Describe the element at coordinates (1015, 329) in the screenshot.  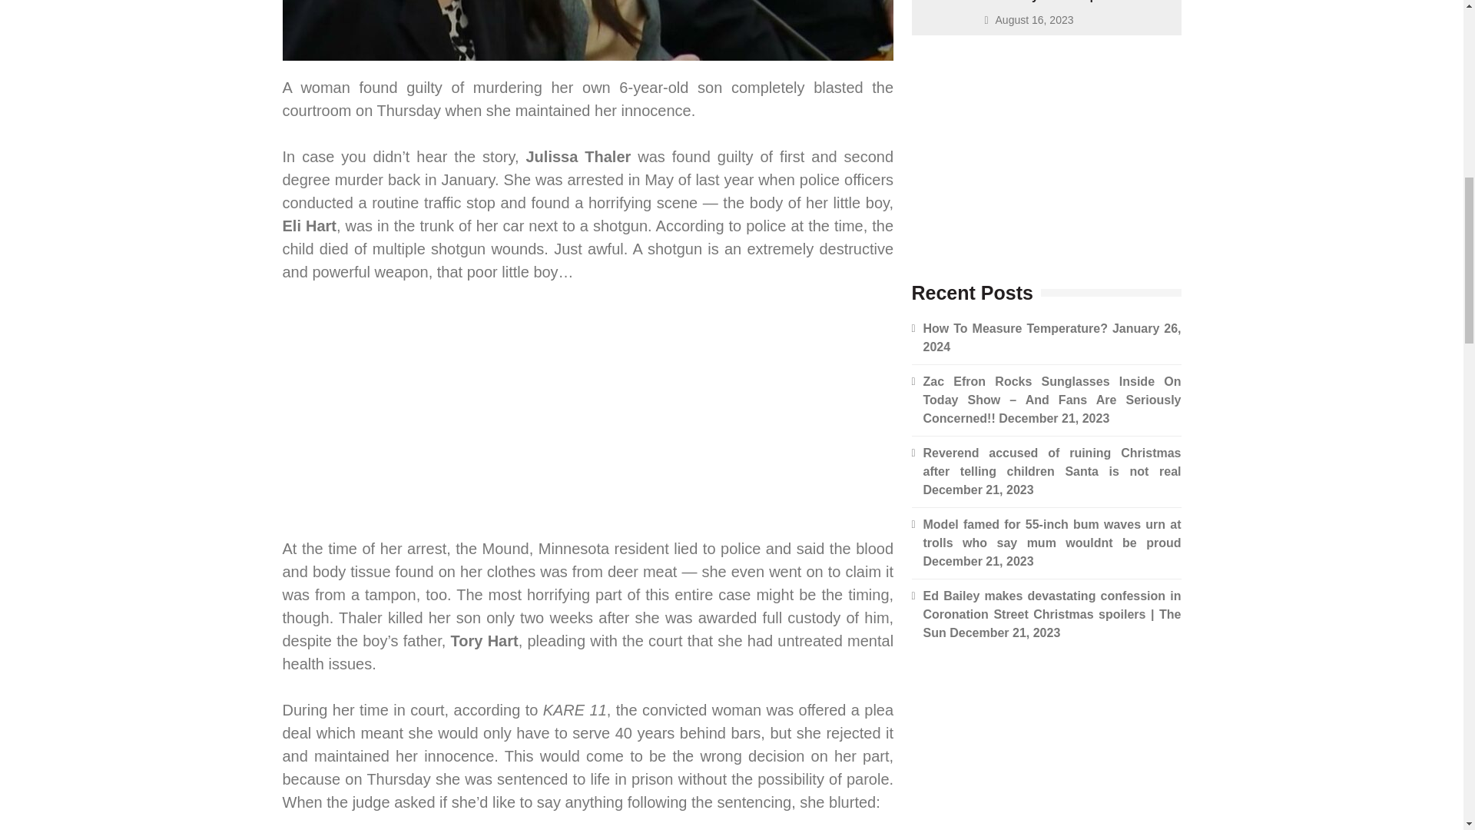
I see `How To Measure Temperature?` at that location.